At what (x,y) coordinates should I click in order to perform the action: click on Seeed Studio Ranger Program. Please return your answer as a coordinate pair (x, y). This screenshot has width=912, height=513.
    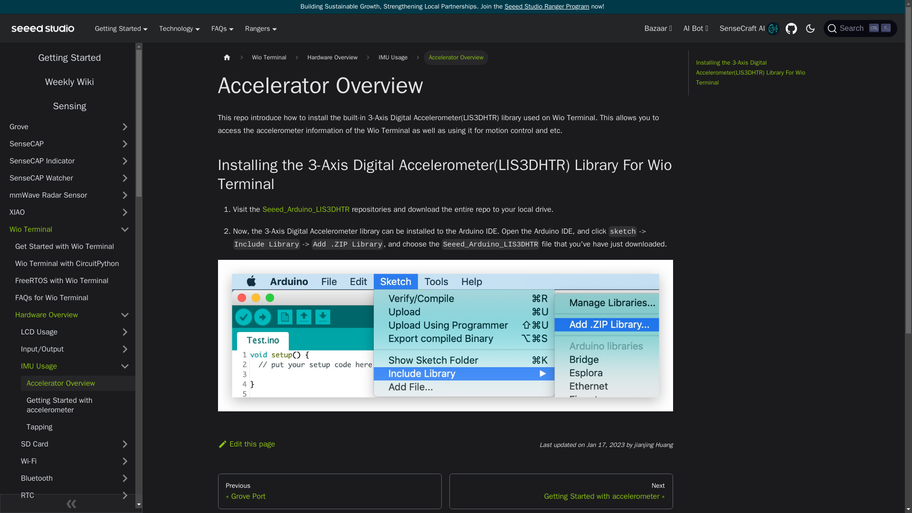
    Looking at the image, I should click on (121, 28).